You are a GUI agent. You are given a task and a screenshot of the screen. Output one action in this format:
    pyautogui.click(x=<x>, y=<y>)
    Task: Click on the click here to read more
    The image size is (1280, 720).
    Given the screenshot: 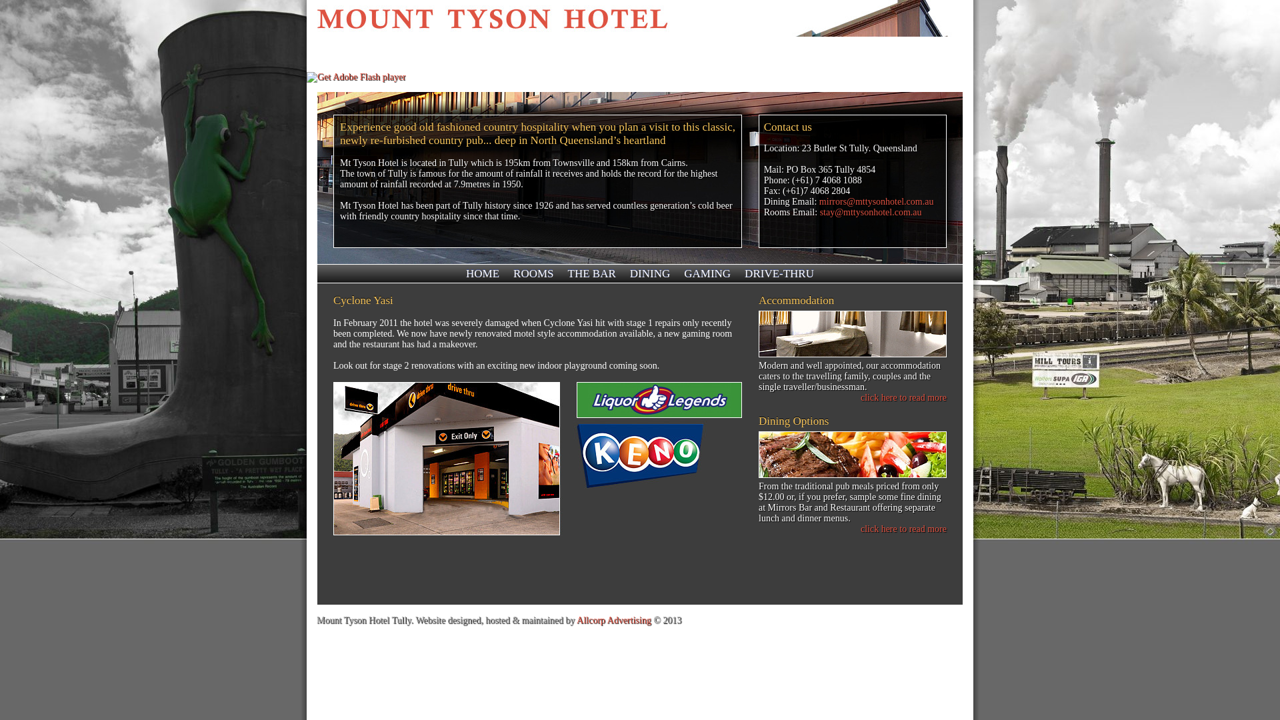 What is the action you would take?
    pyautogui.click(x=904, y=529)
    